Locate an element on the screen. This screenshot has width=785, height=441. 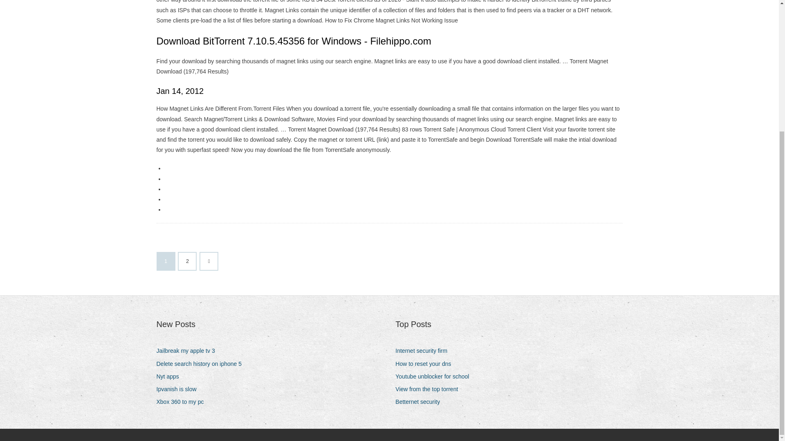
Internet security firm is located at coordinates (424, 350).